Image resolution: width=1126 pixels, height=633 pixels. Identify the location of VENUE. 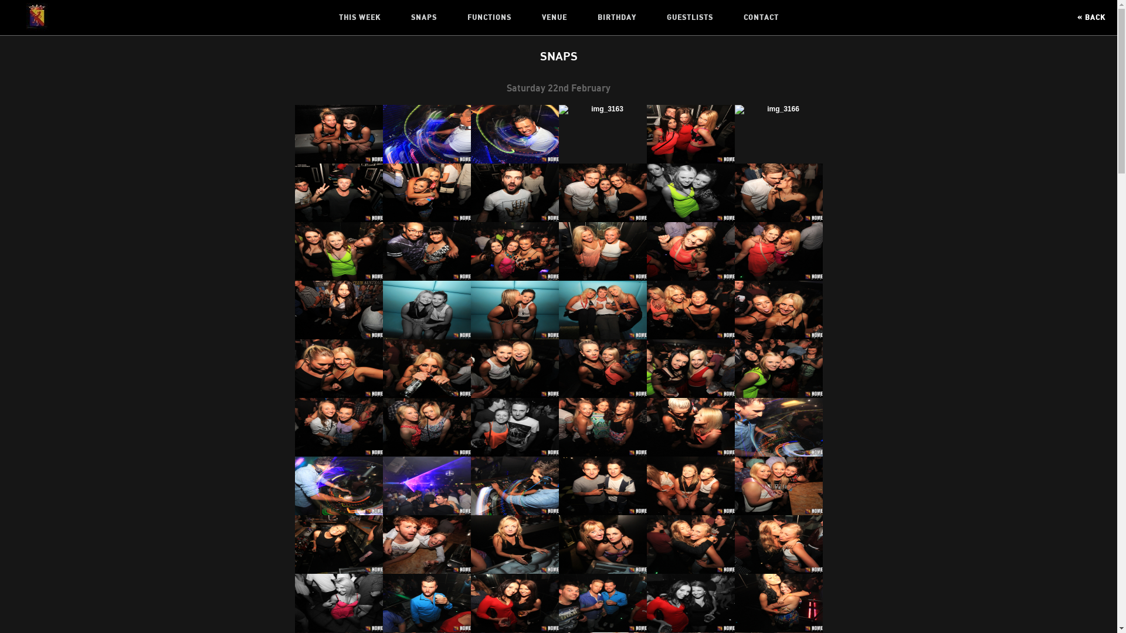
(555, 18).